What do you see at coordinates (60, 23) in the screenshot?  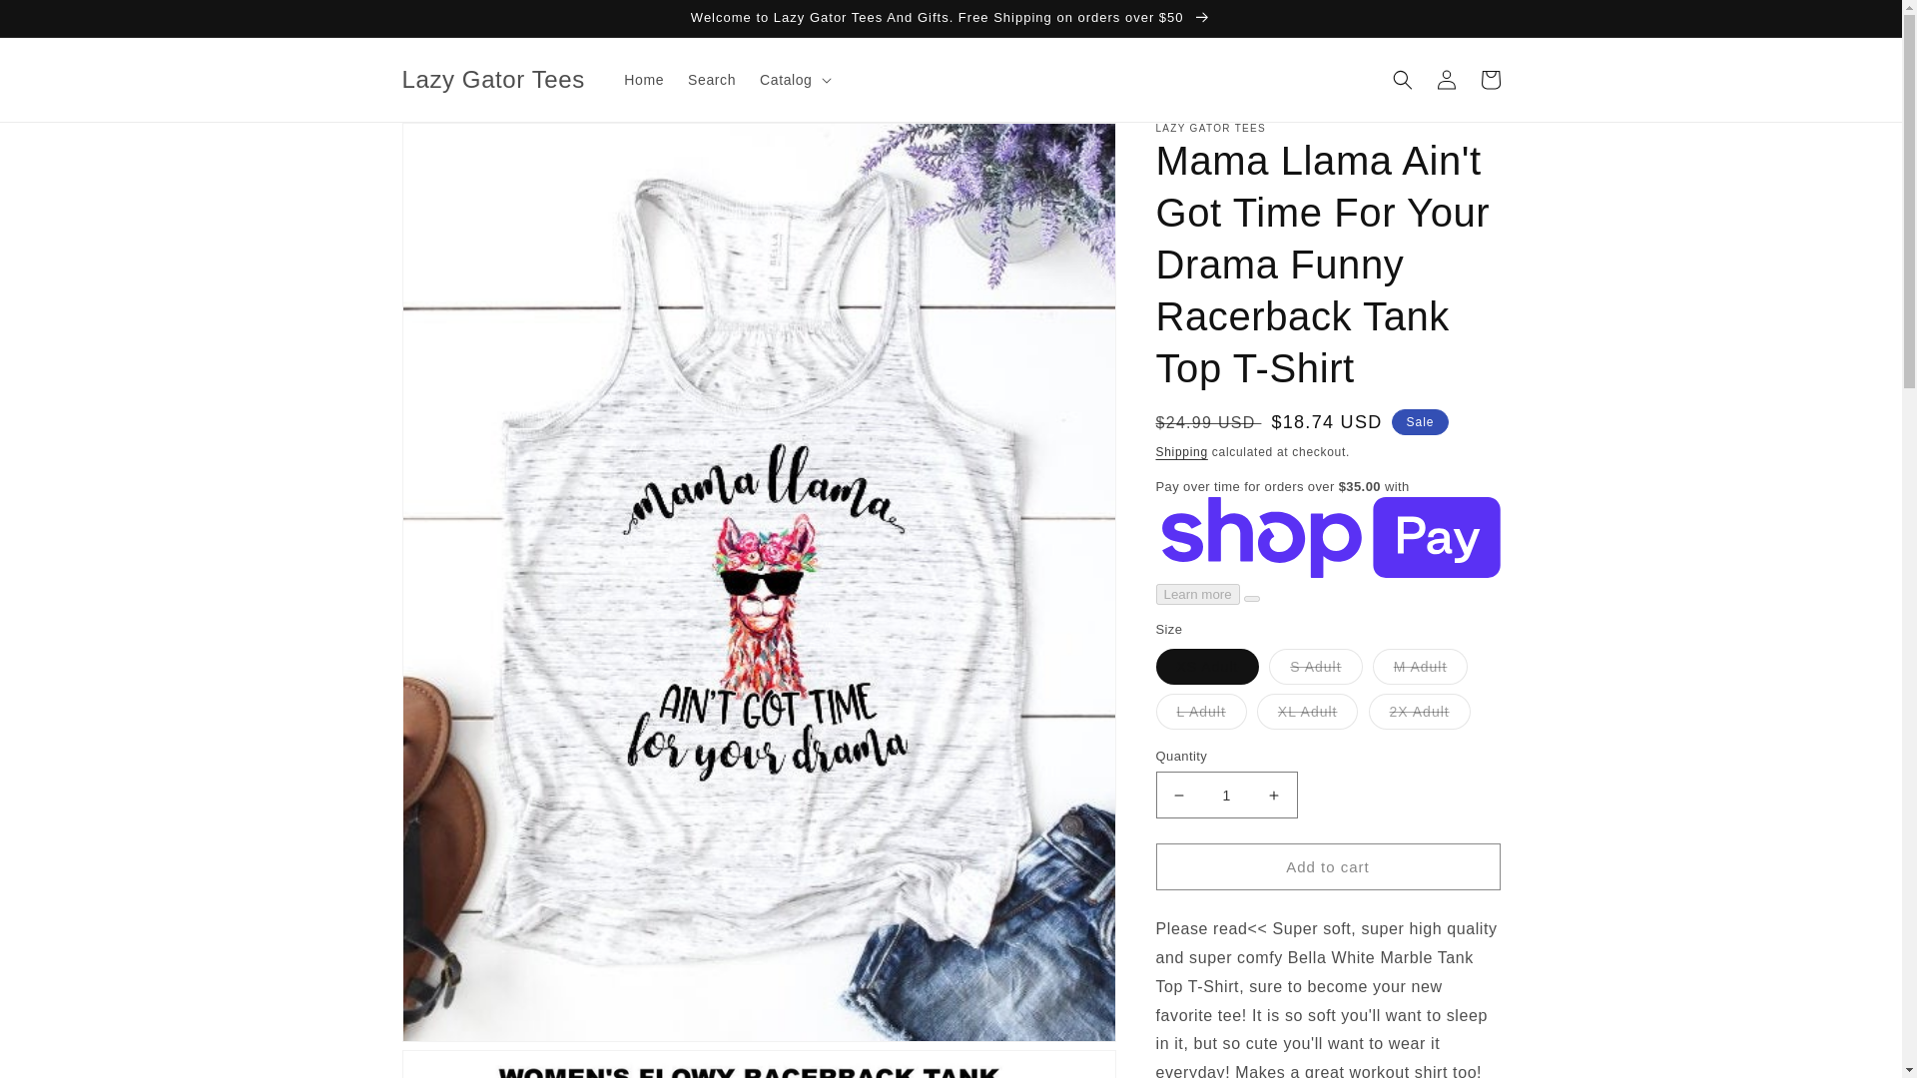 I see `Skip to content` at bounding box center [60, 23].